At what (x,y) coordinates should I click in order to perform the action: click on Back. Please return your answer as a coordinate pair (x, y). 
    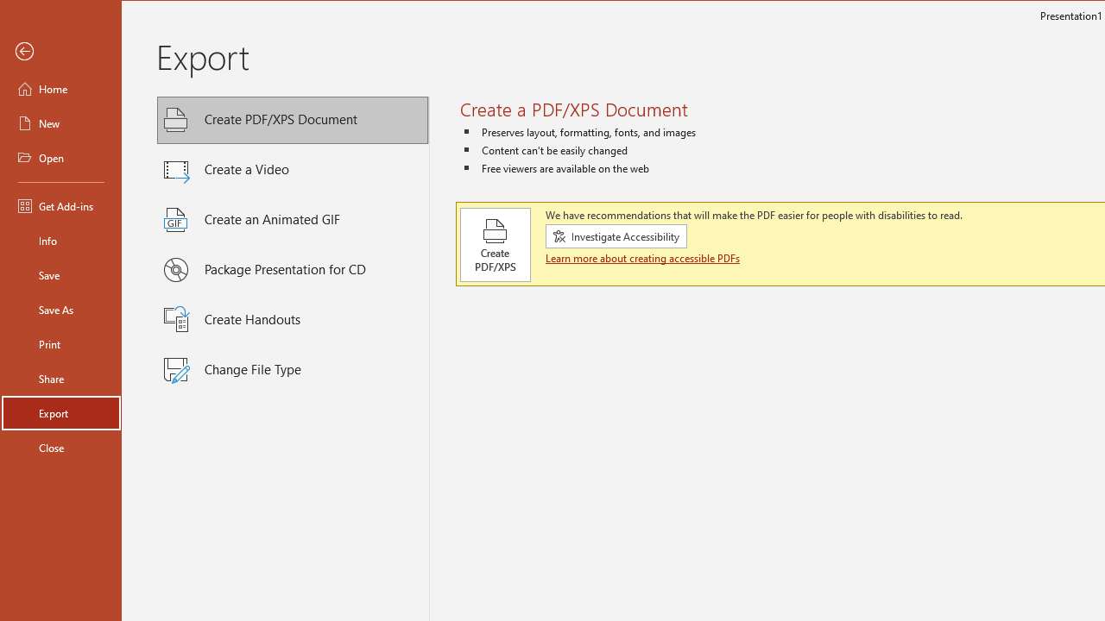
    Looking at the image, I should click on (60, 52).